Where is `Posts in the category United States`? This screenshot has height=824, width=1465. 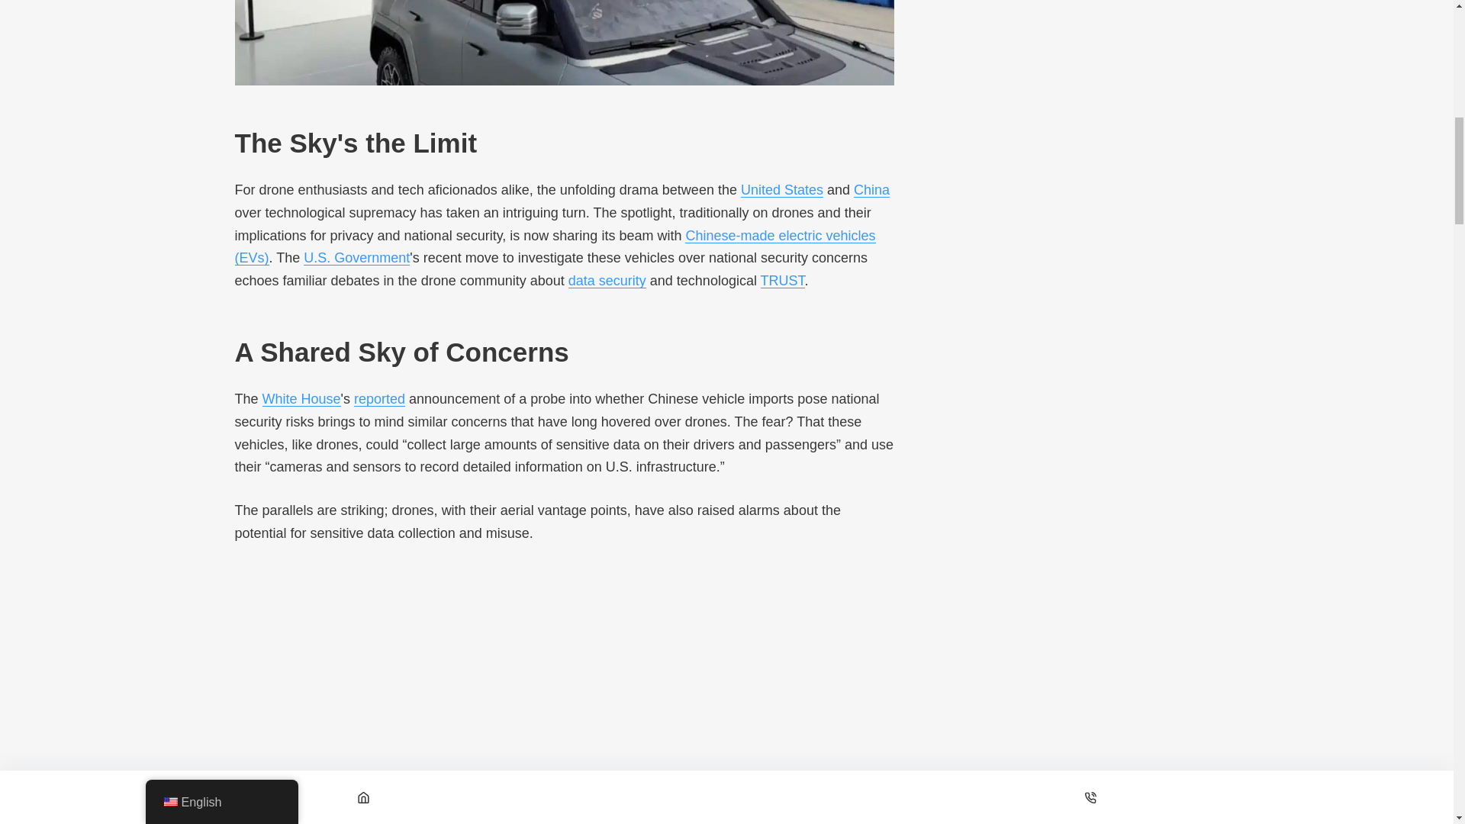
Posts in the category United States is located at coordinates (782, 189).